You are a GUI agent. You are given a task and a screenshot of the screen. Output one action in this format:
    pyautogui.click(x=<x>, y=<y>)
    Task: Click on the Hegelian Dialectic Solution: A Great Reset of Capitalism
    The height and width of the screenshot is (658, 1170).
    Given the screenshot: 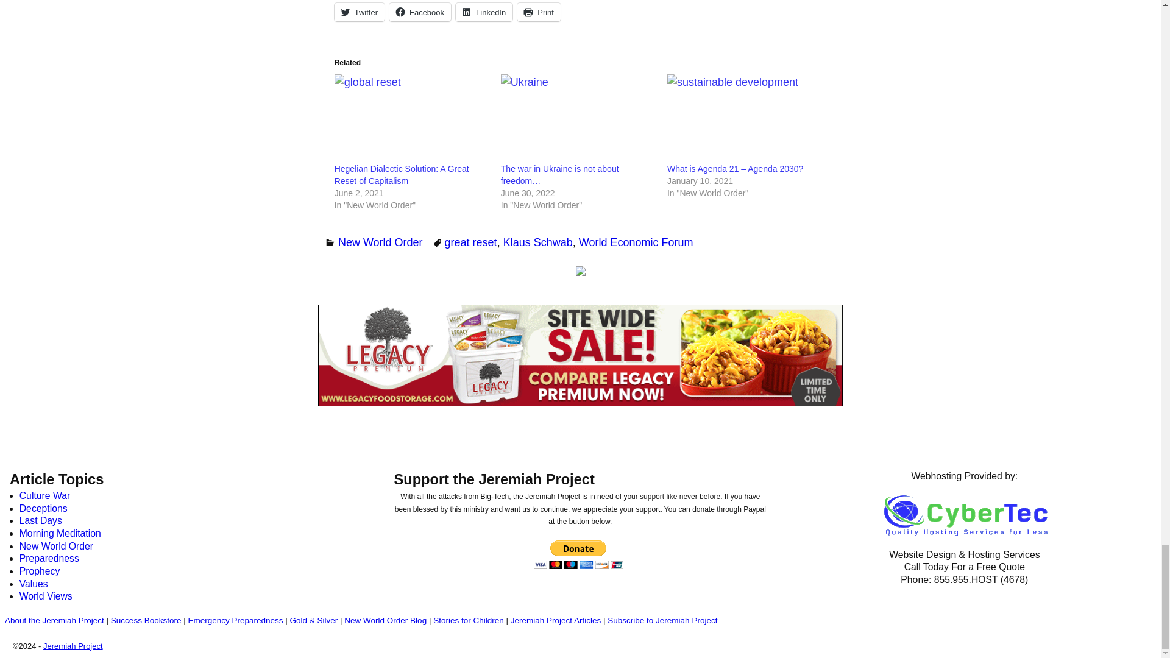 What is the action you would take?
    pyautogui.click(x=412, y=118)
    